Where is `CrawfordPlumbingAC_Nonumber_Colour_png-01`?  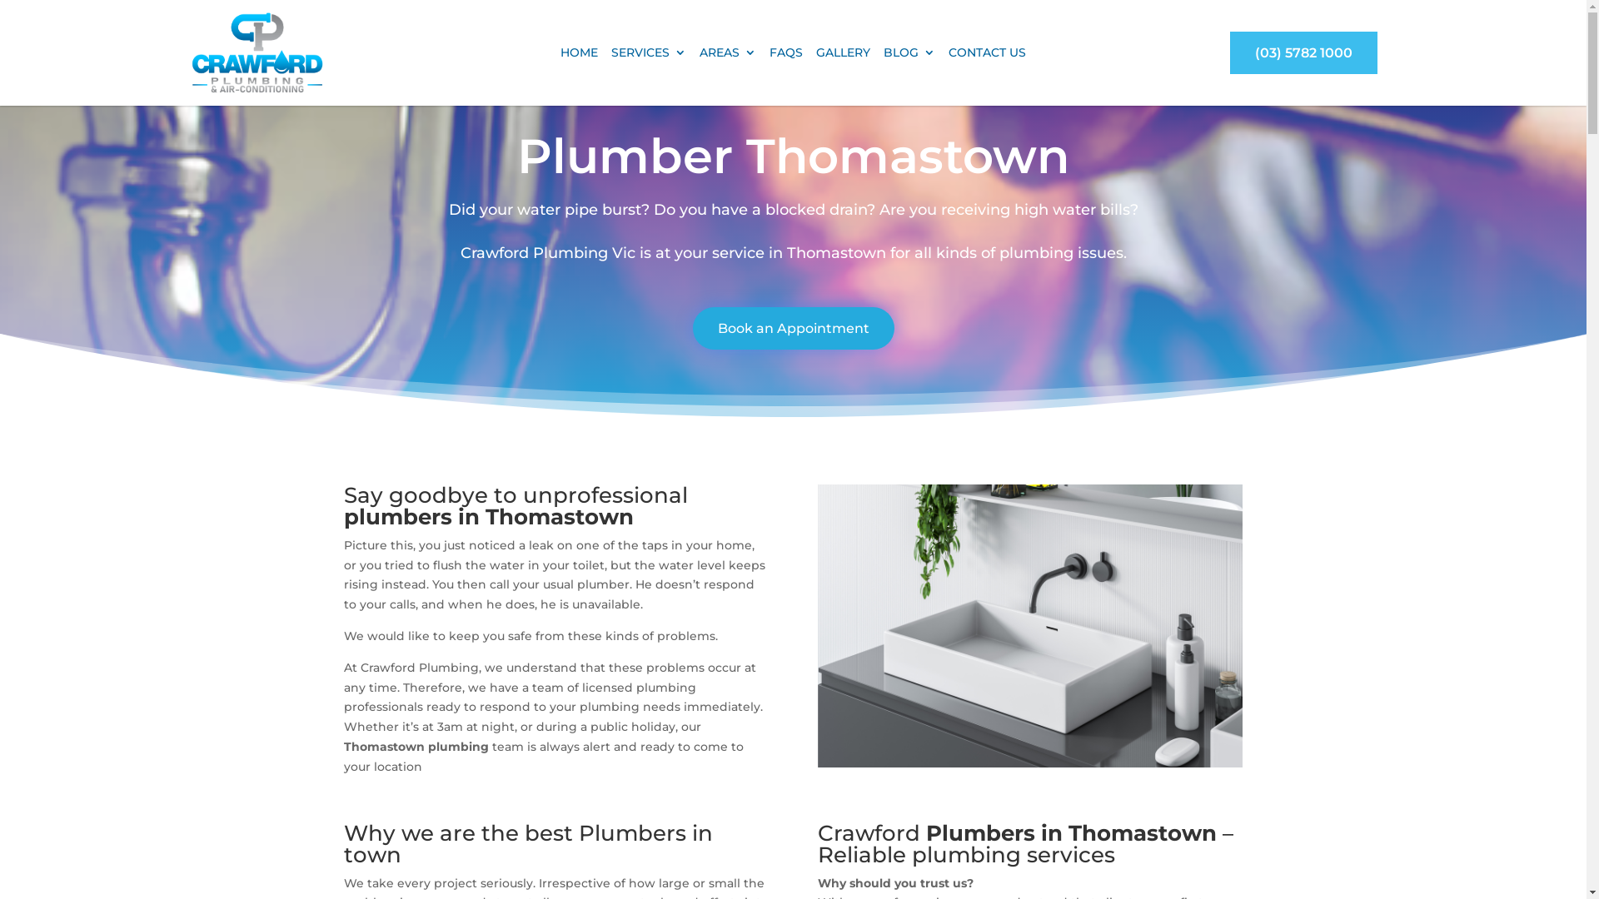 CrawfordPlumbingAC_Nonumber_Colour_png-01 is located at coordinates (258, 53).